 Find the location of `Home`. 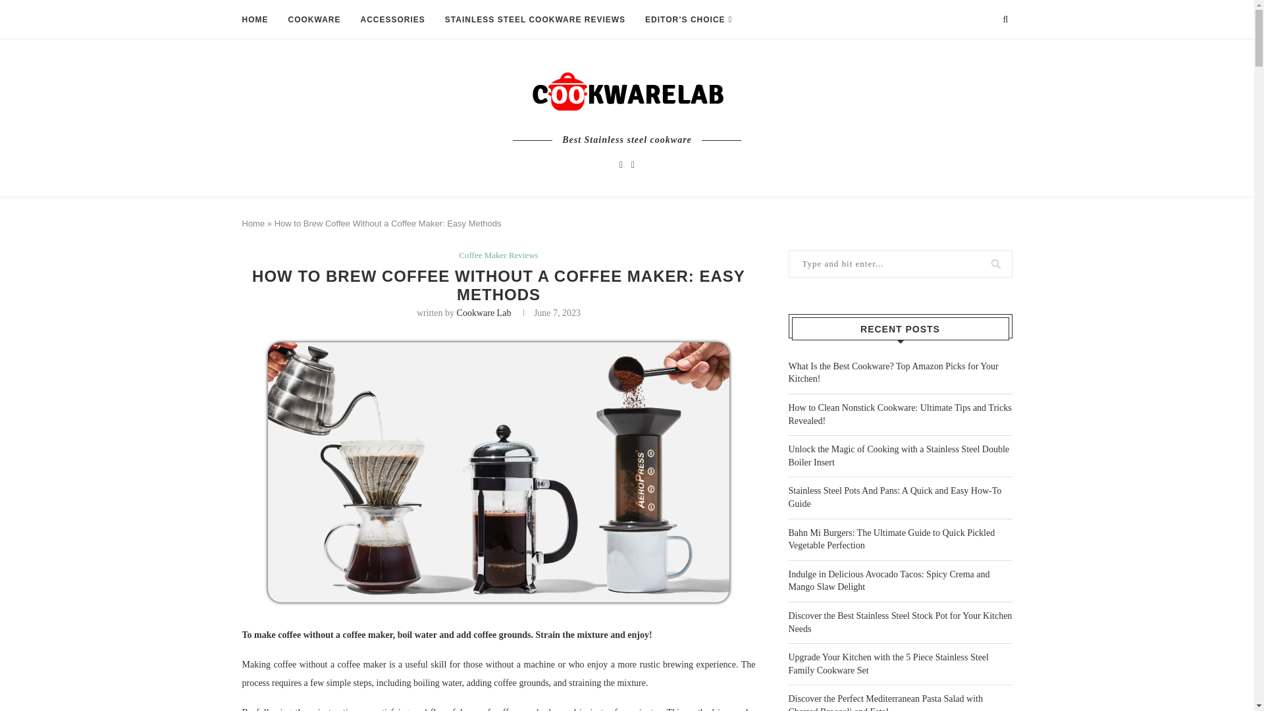

Home is located at coordinates (254, 223).